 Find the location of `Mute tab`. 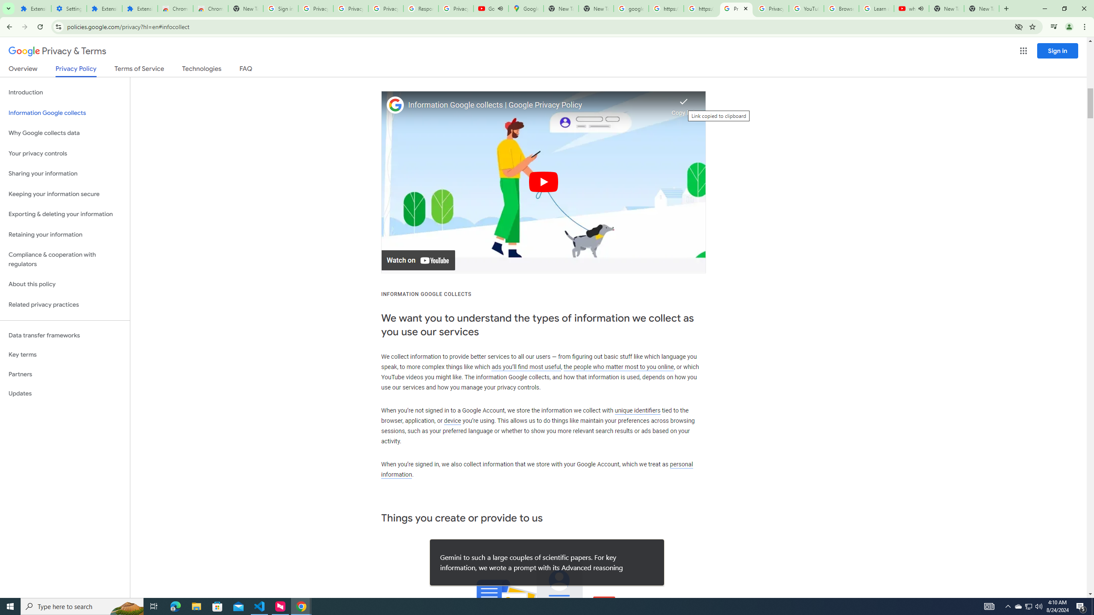

Mute tab is located at coordinates (921, 8).